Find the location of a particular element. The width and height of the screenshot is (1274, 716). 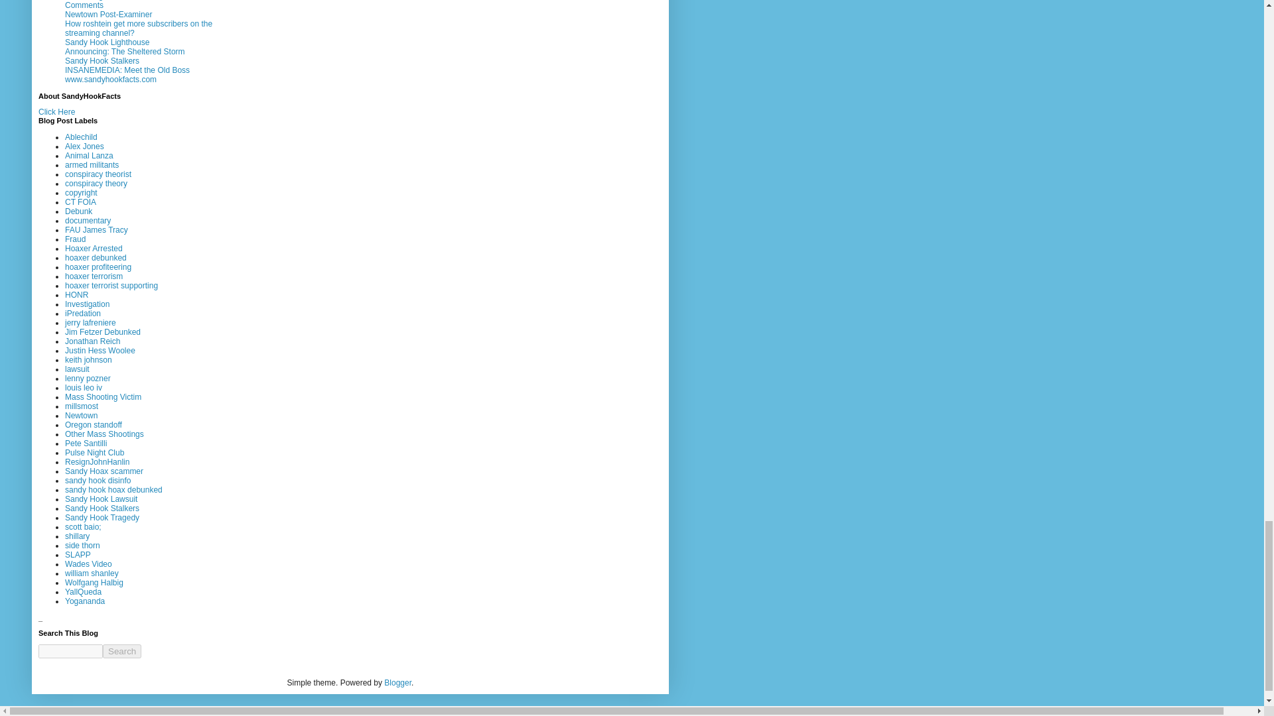

search is located at coordinates (122, 651).